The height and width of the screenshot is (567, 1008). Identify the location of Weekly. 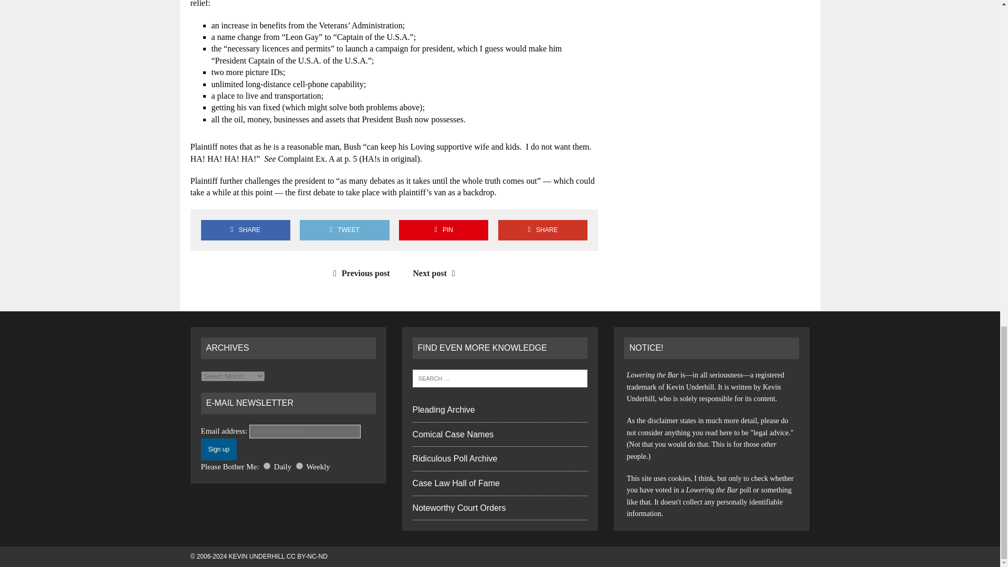
(299, 466).